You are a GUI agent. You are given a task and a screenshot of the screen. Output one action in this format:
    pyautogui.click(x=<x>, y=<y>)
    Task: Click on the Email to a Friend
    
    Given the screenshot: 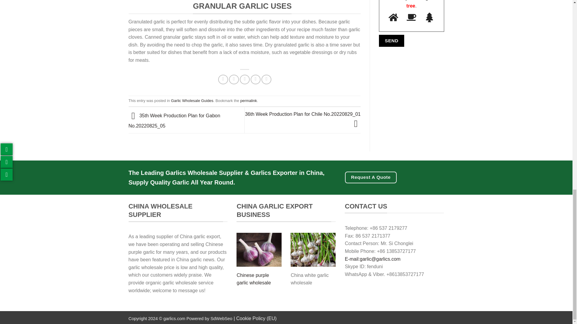 What is the action you would take?
    pyautogui.click(x=245, y=79)
    